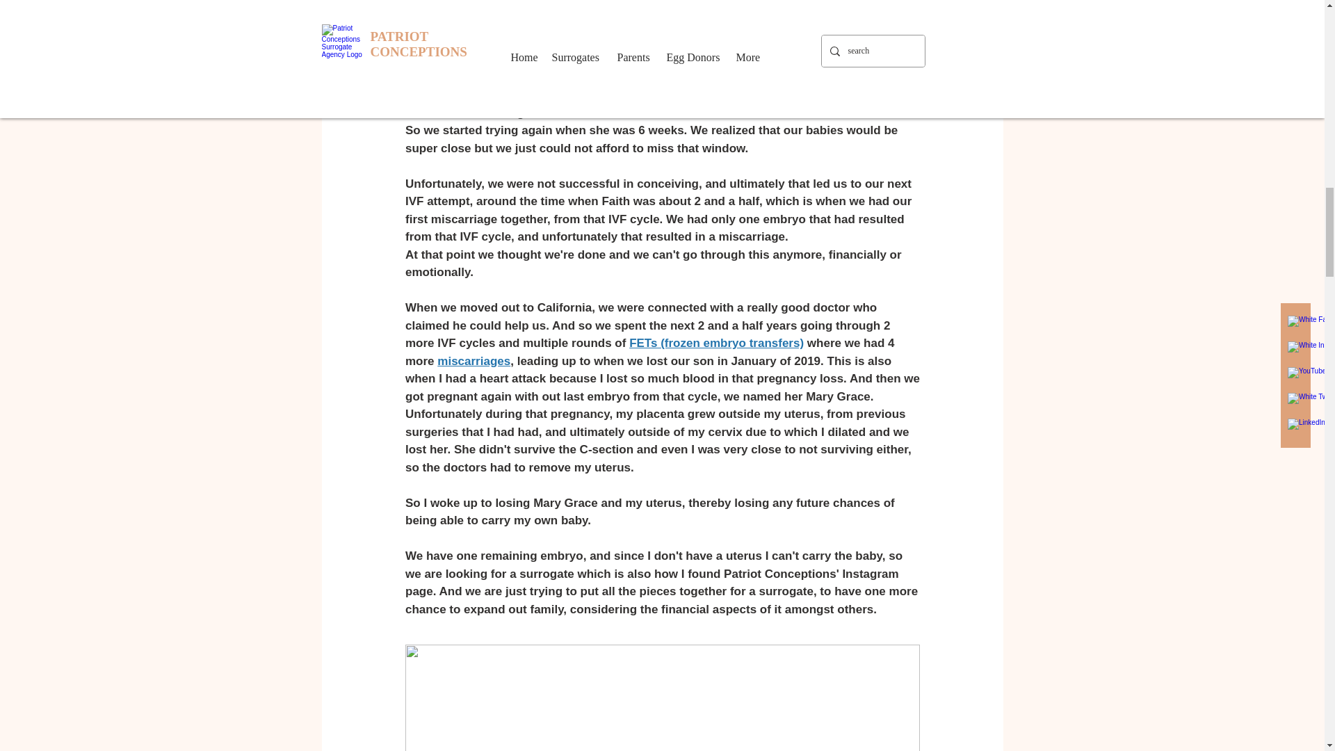 This screenshot has width=1335, height=751. I want to click on IUI, so click(480, 42).